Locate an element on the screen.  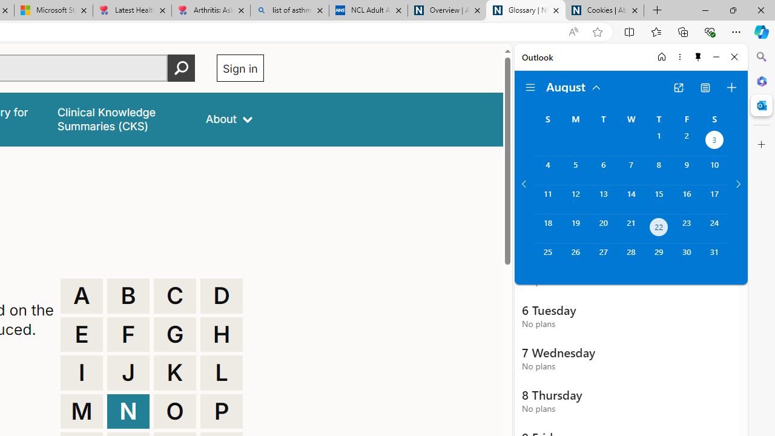
Wednesday, August 28, 2024.  is located at coordinates (631, 258).